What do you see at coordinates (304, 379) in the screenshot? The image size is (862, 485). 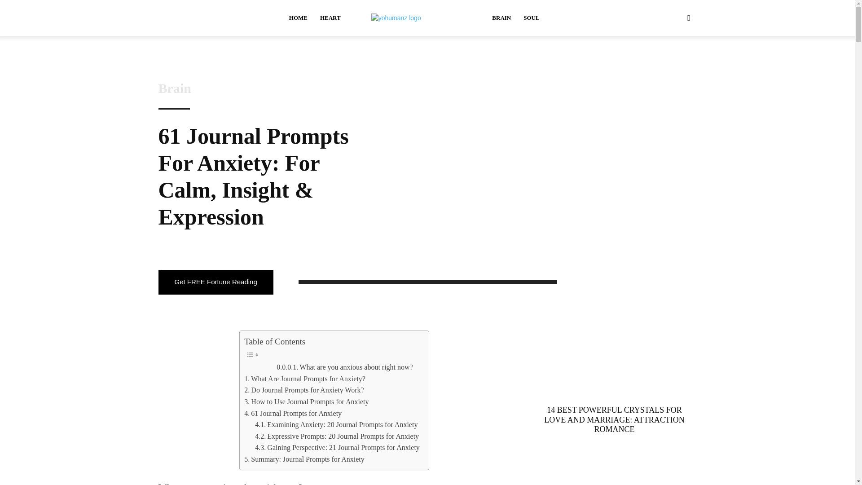 I see `What Are Journal Prompts for Anxiety?` at bounding box center [304, 379].